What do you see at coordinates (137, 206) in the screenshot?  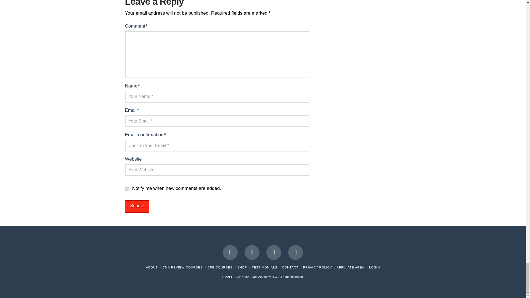 I see `Submit` at bounding box center [137, 206].